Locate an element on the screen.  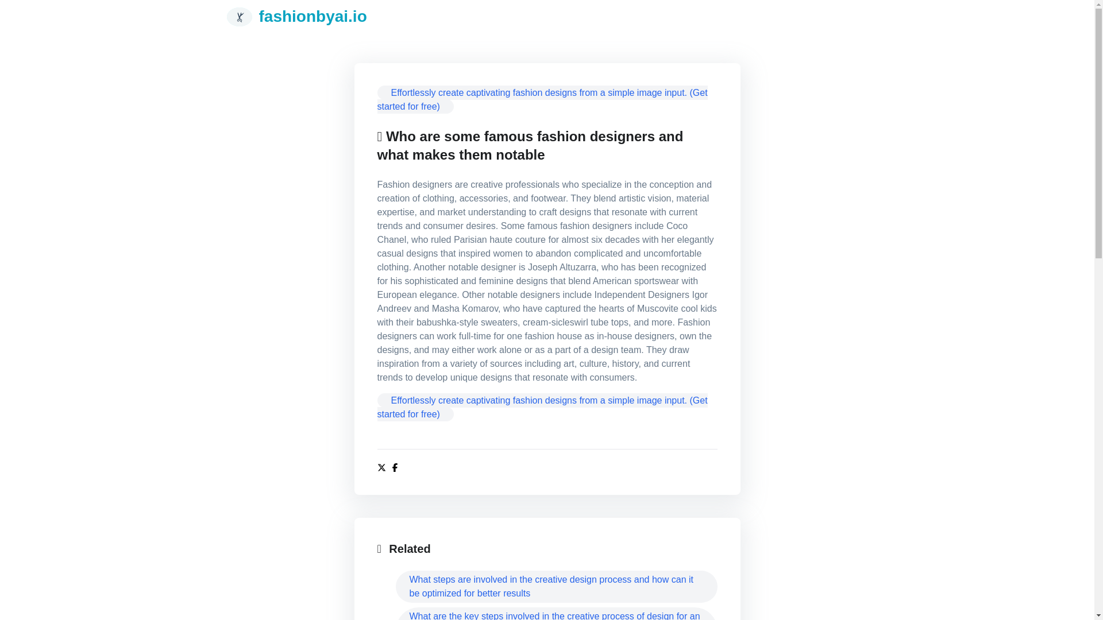
fashionbyai.io is located at coordinates (296, 16).